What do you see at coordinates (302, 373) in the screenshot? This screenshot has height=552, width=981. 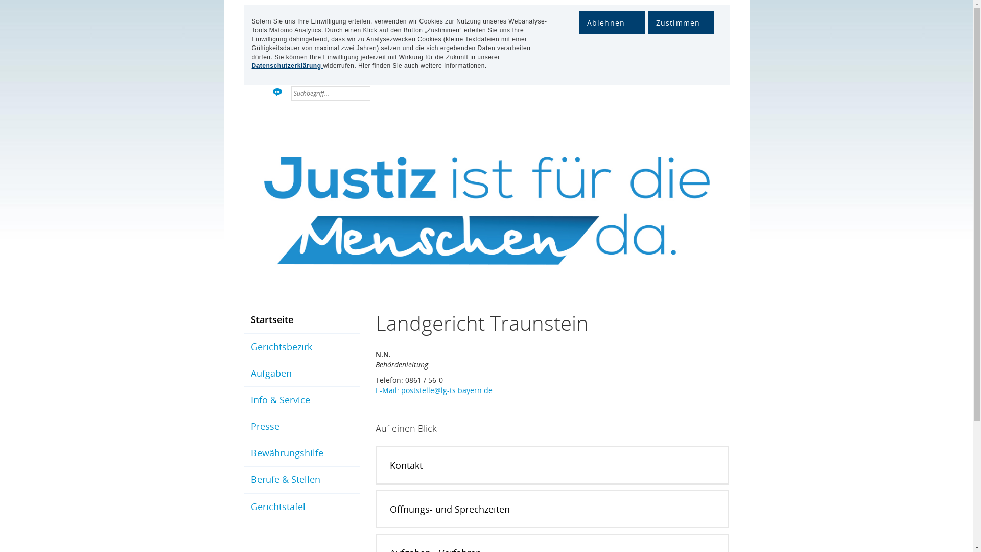 I see `Aufgaben` at bounding box center [302, 373].